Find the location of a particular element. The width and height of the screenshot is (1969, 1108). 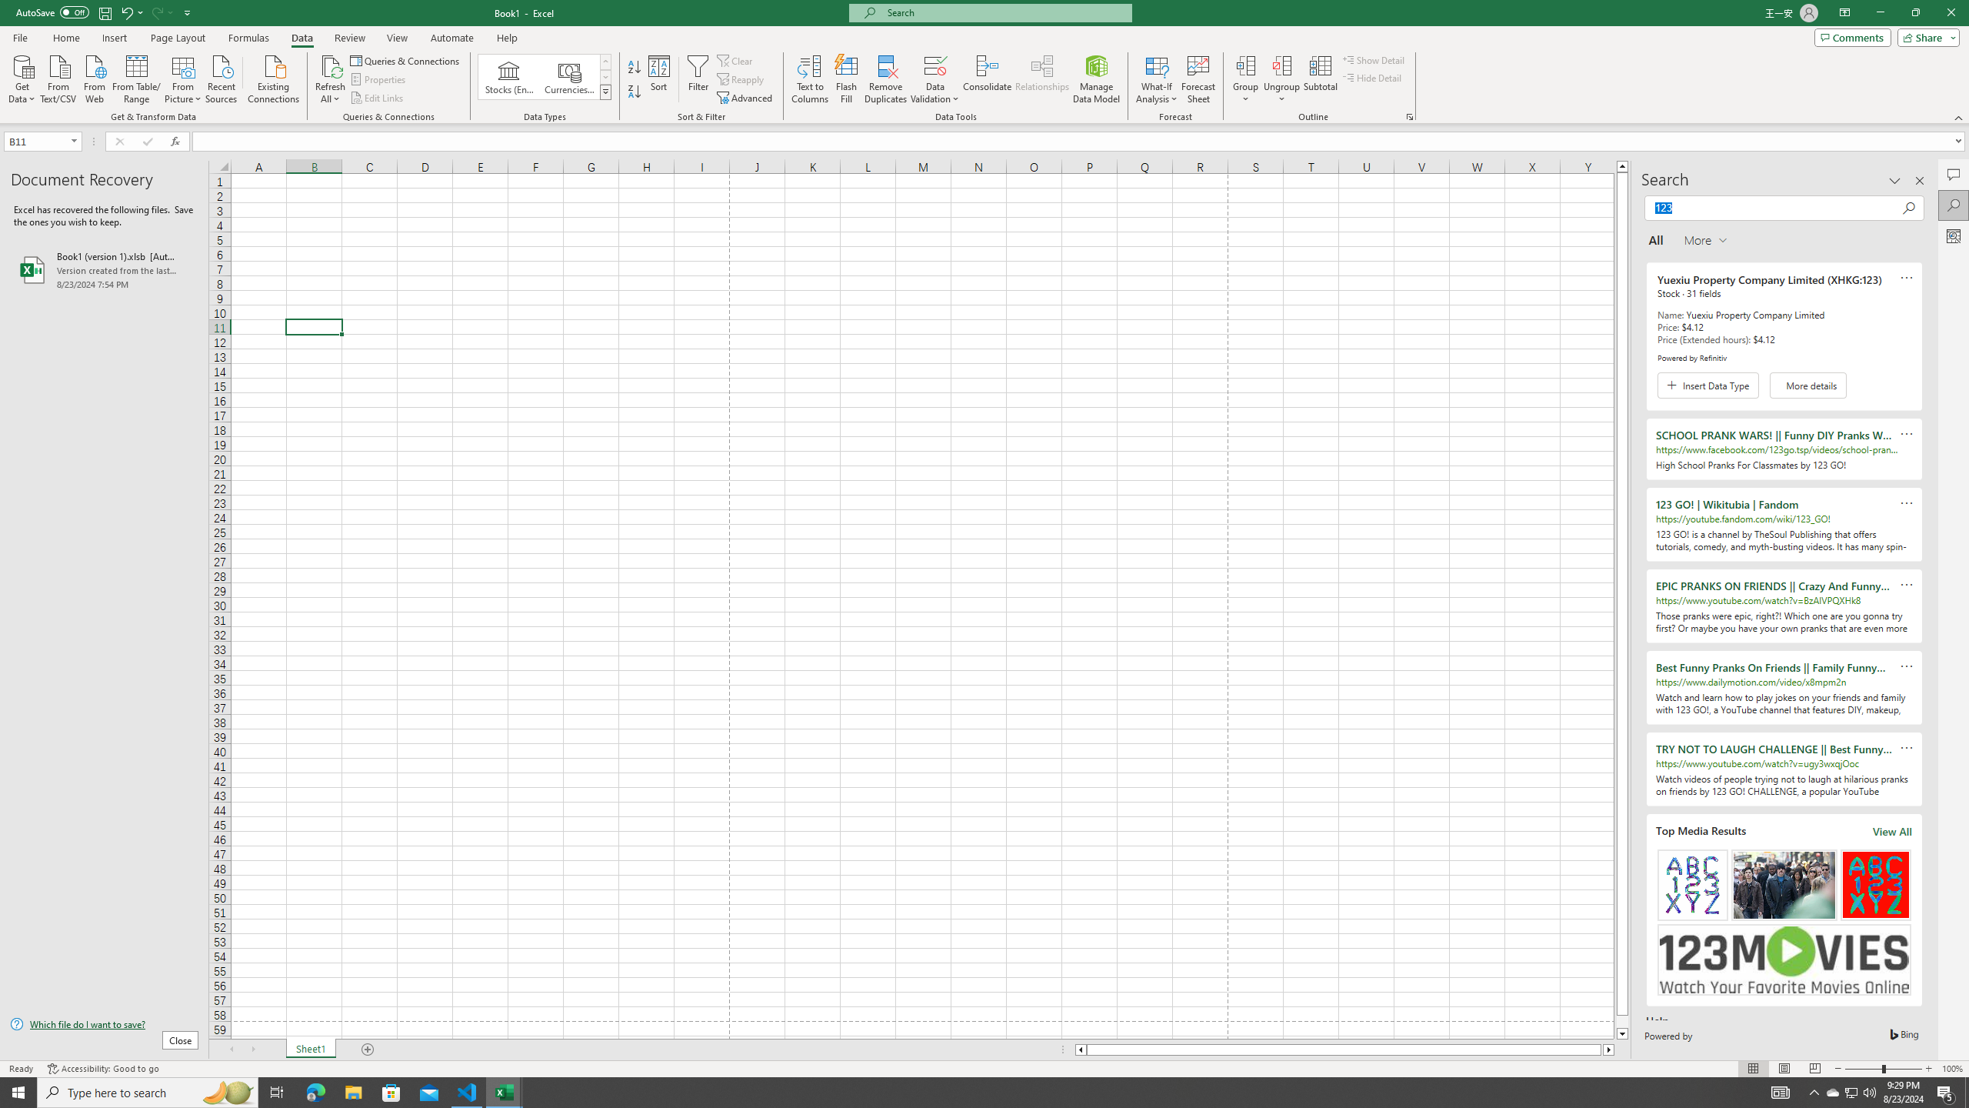

Zoom is located at coordinates (1883, 1069).